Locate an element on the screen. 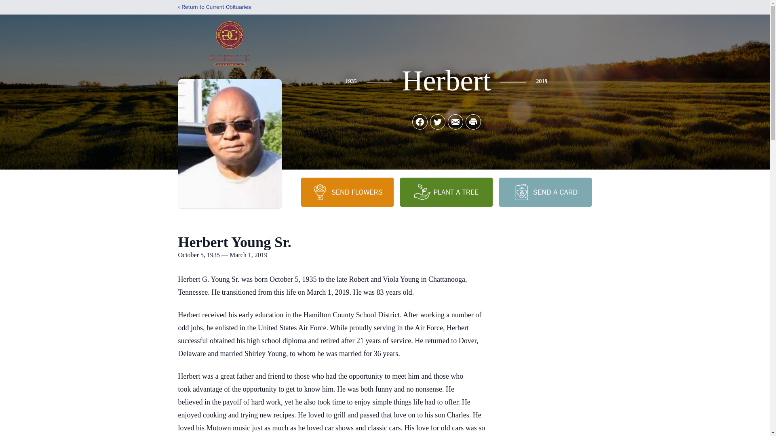 This screenshot has height=436, width=776. SEND A CARD is located at coordinates (545, 192).